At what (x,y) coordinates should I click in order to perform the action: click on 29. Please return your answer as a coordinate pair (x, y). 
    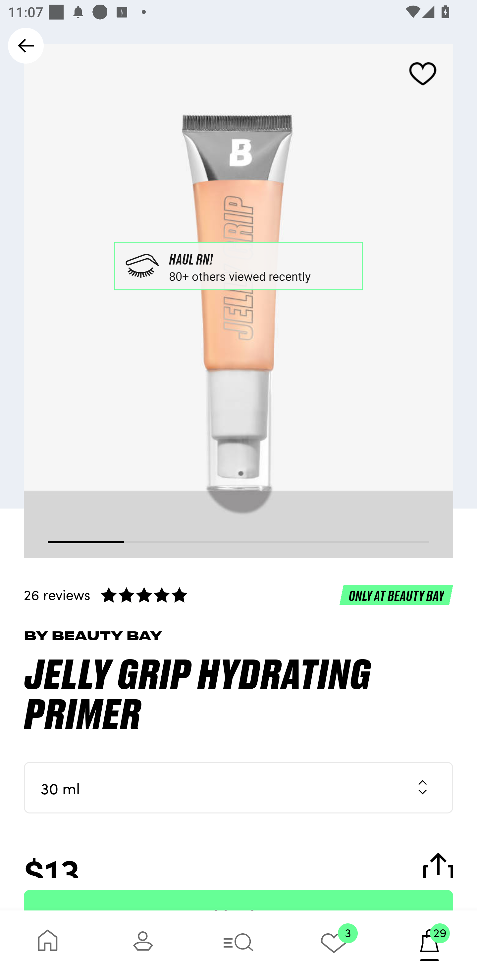
    Looking at the image, I should click on (429, 945).